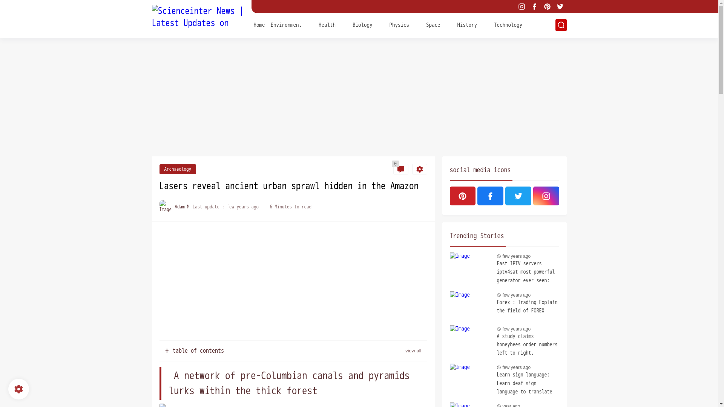 The height and width of the screenshot is (407, 724). I want to click on Archaeology, so click(178, 169).